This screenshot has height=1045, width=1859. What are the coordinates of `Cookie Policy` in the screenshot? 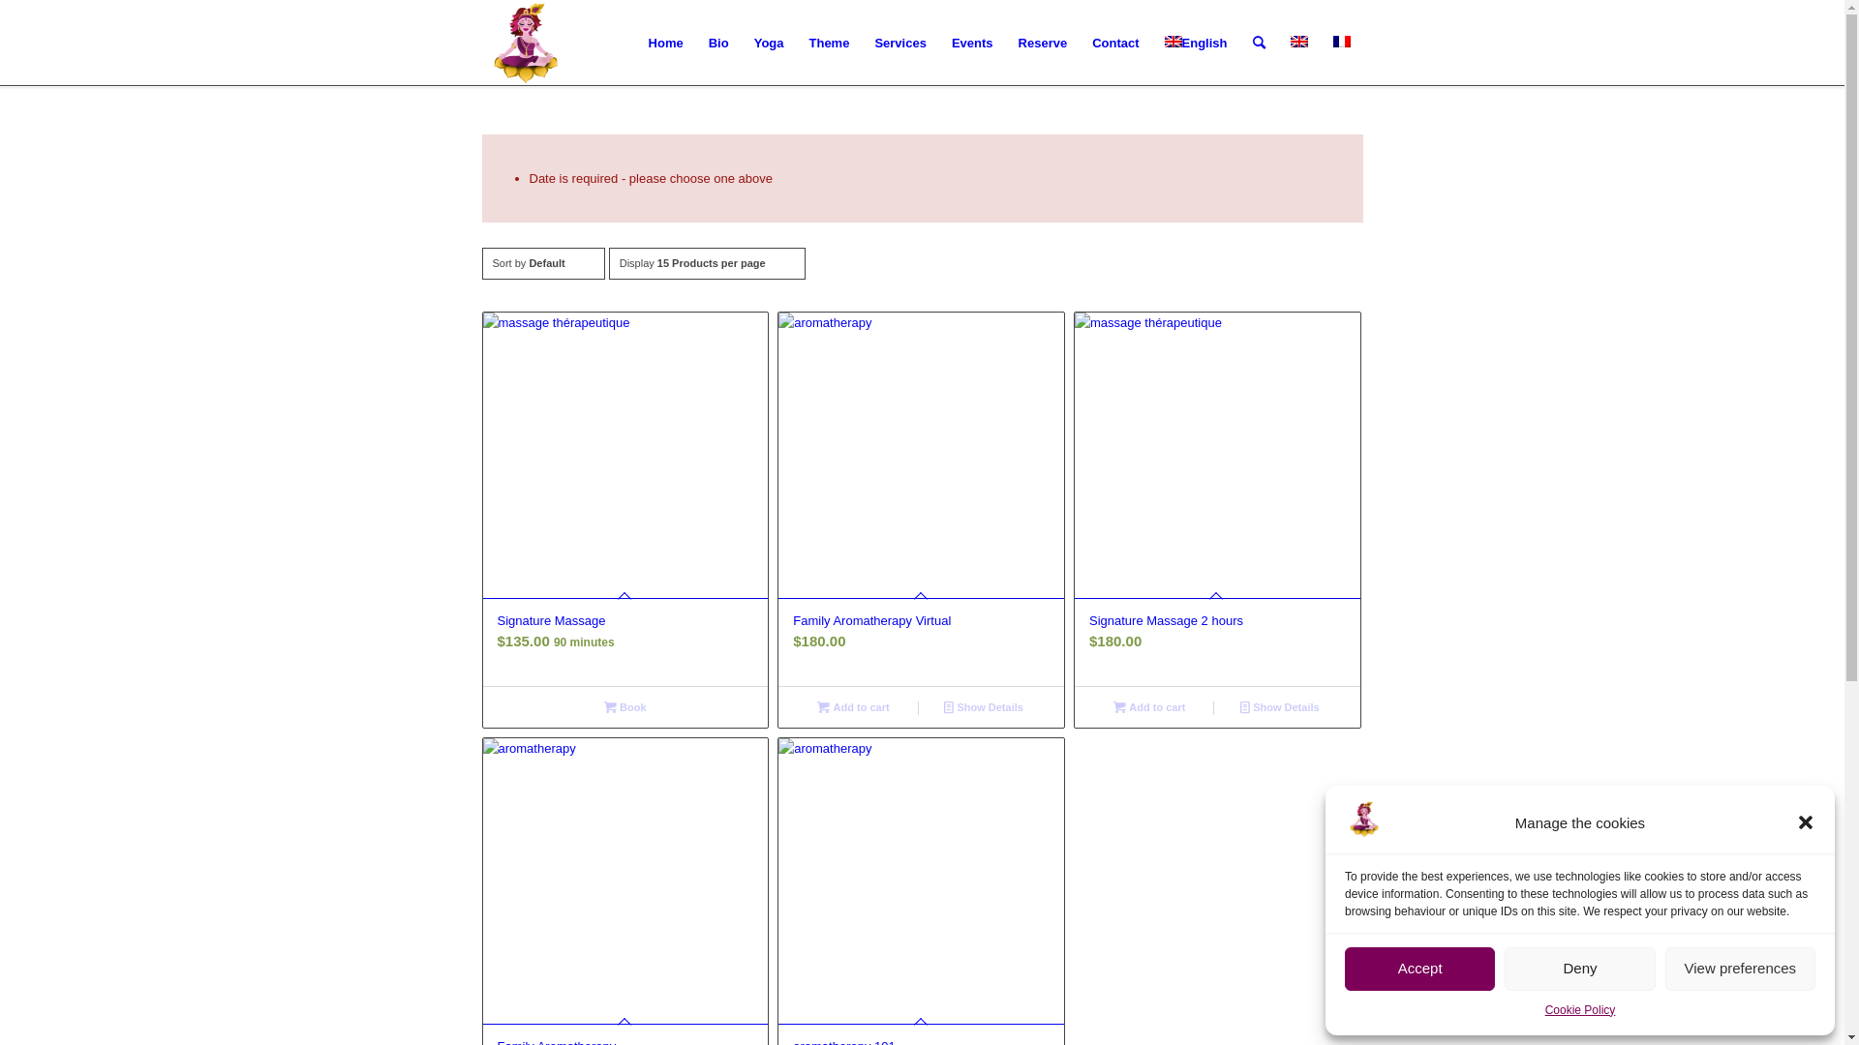 It's located at (1580, 1010).